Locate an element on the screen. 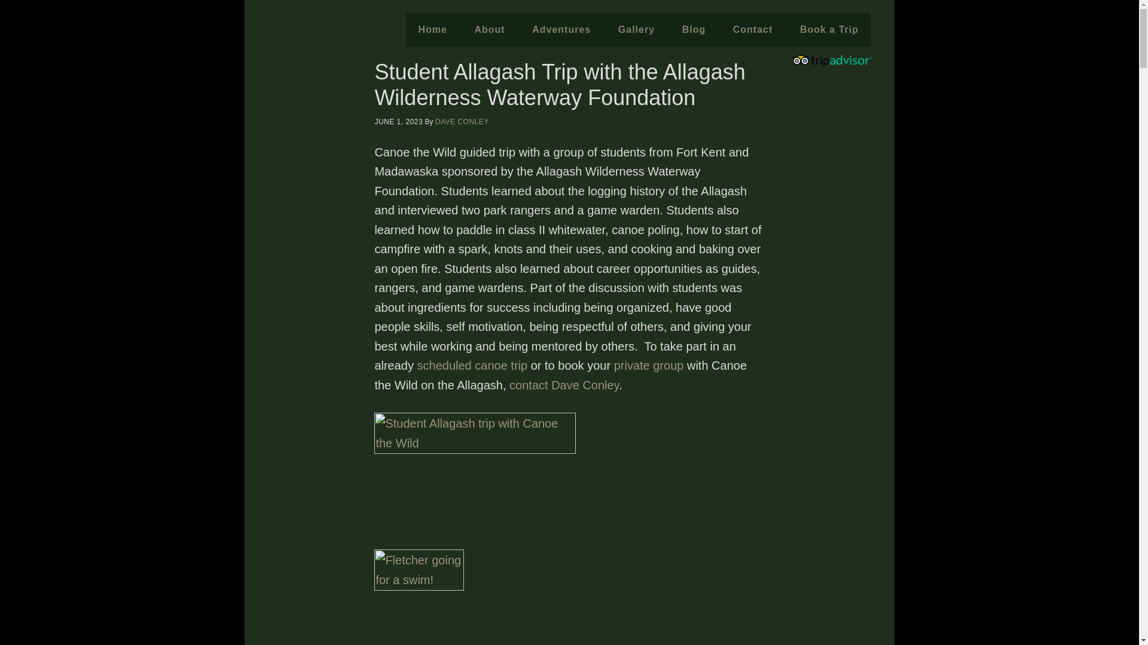 This screenshot has height=645, width=1148. About is located at coordinates (489, 29).